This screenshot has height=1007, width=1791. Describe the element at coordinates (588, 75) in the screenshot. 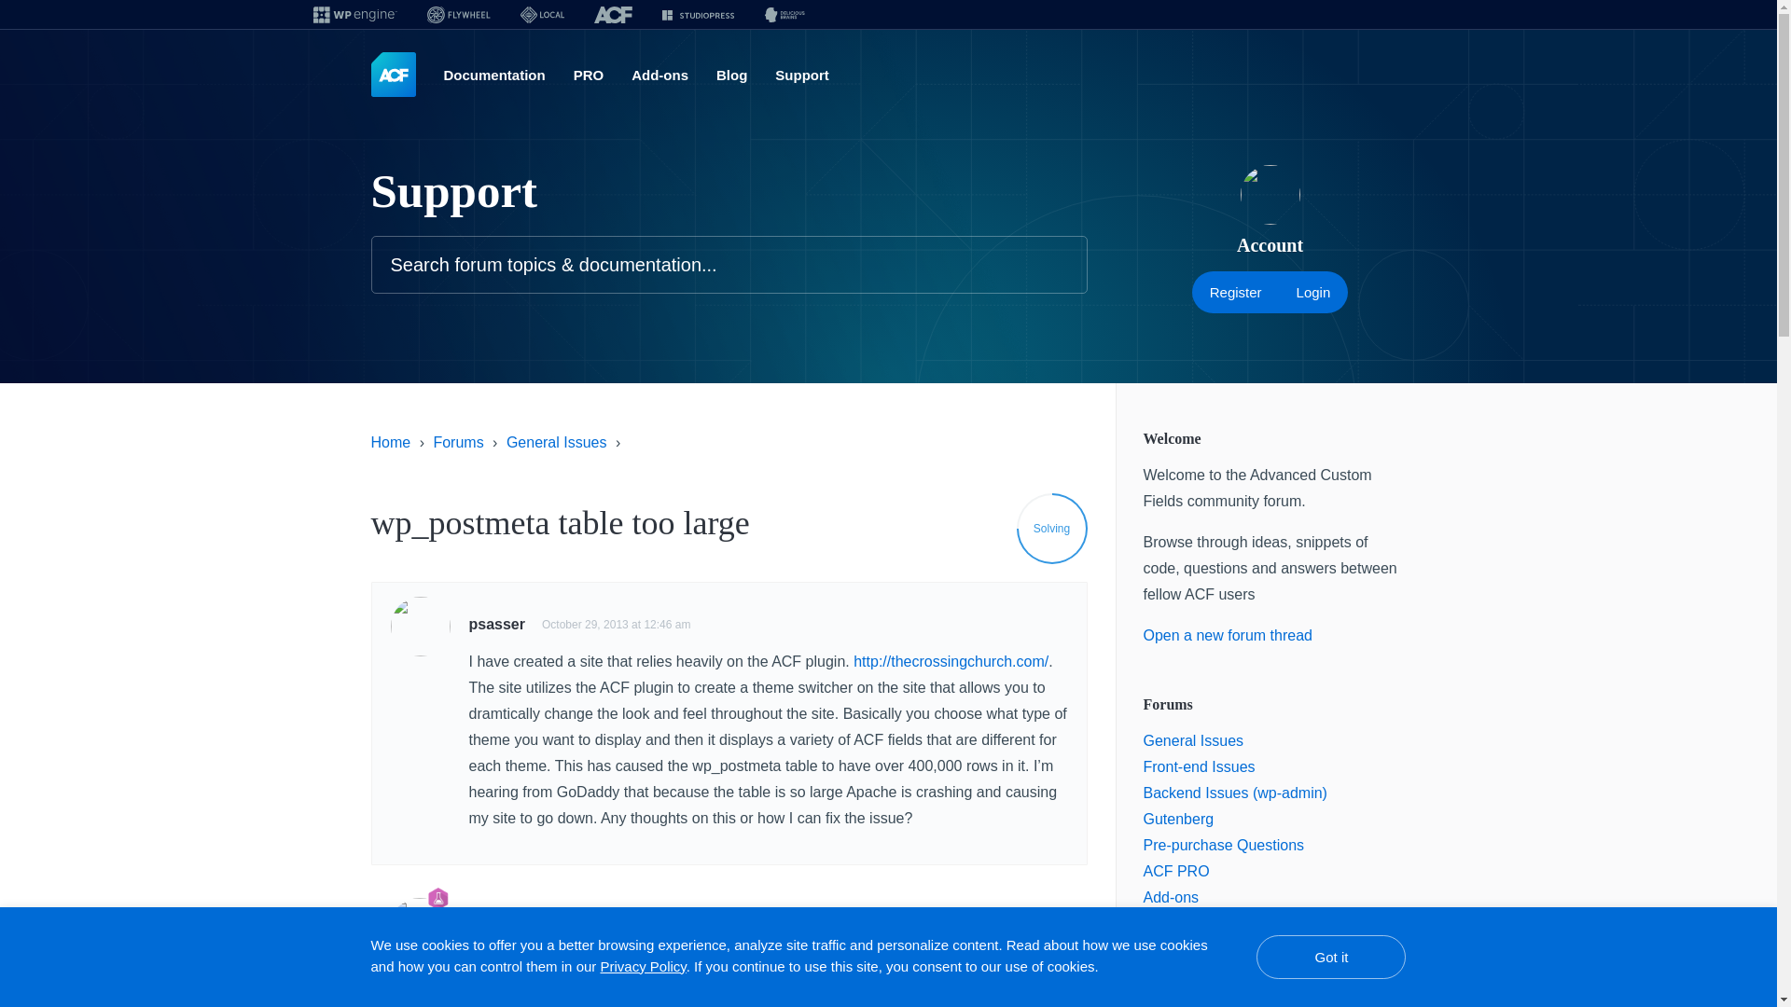

I see `PRO` at that location.